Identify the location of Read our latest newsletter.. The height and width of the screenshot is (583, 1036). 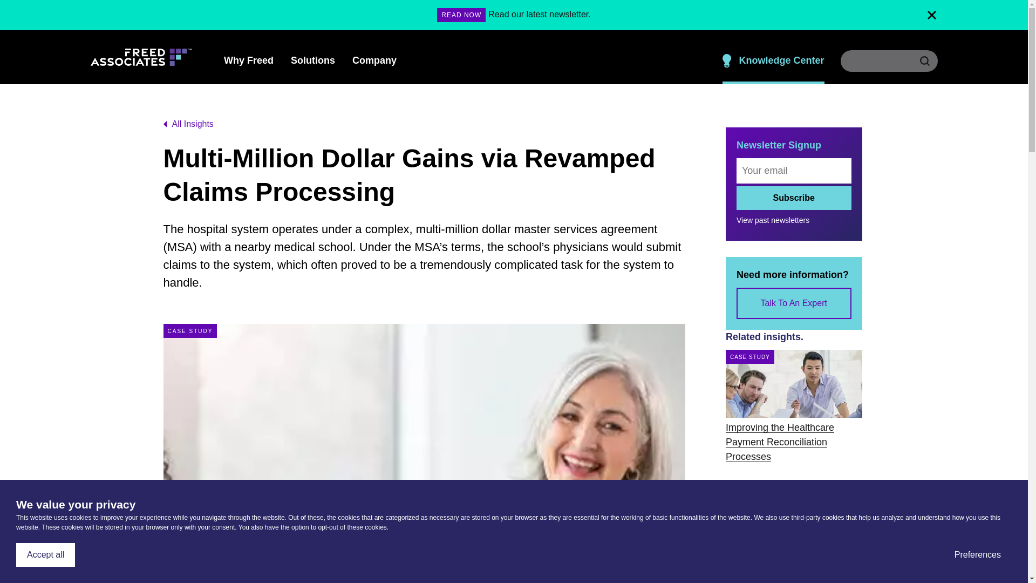
(539, 14).